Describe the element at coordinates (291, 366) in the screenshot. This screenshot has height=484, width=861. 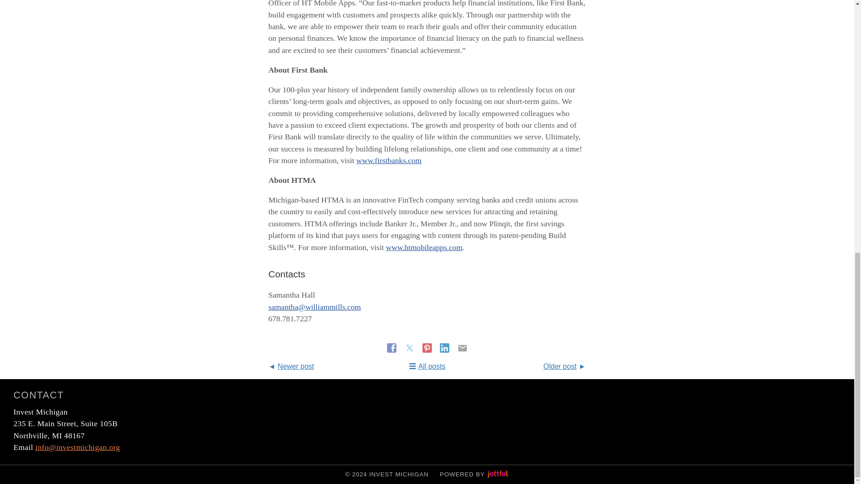
I see `Newer post` at that location.